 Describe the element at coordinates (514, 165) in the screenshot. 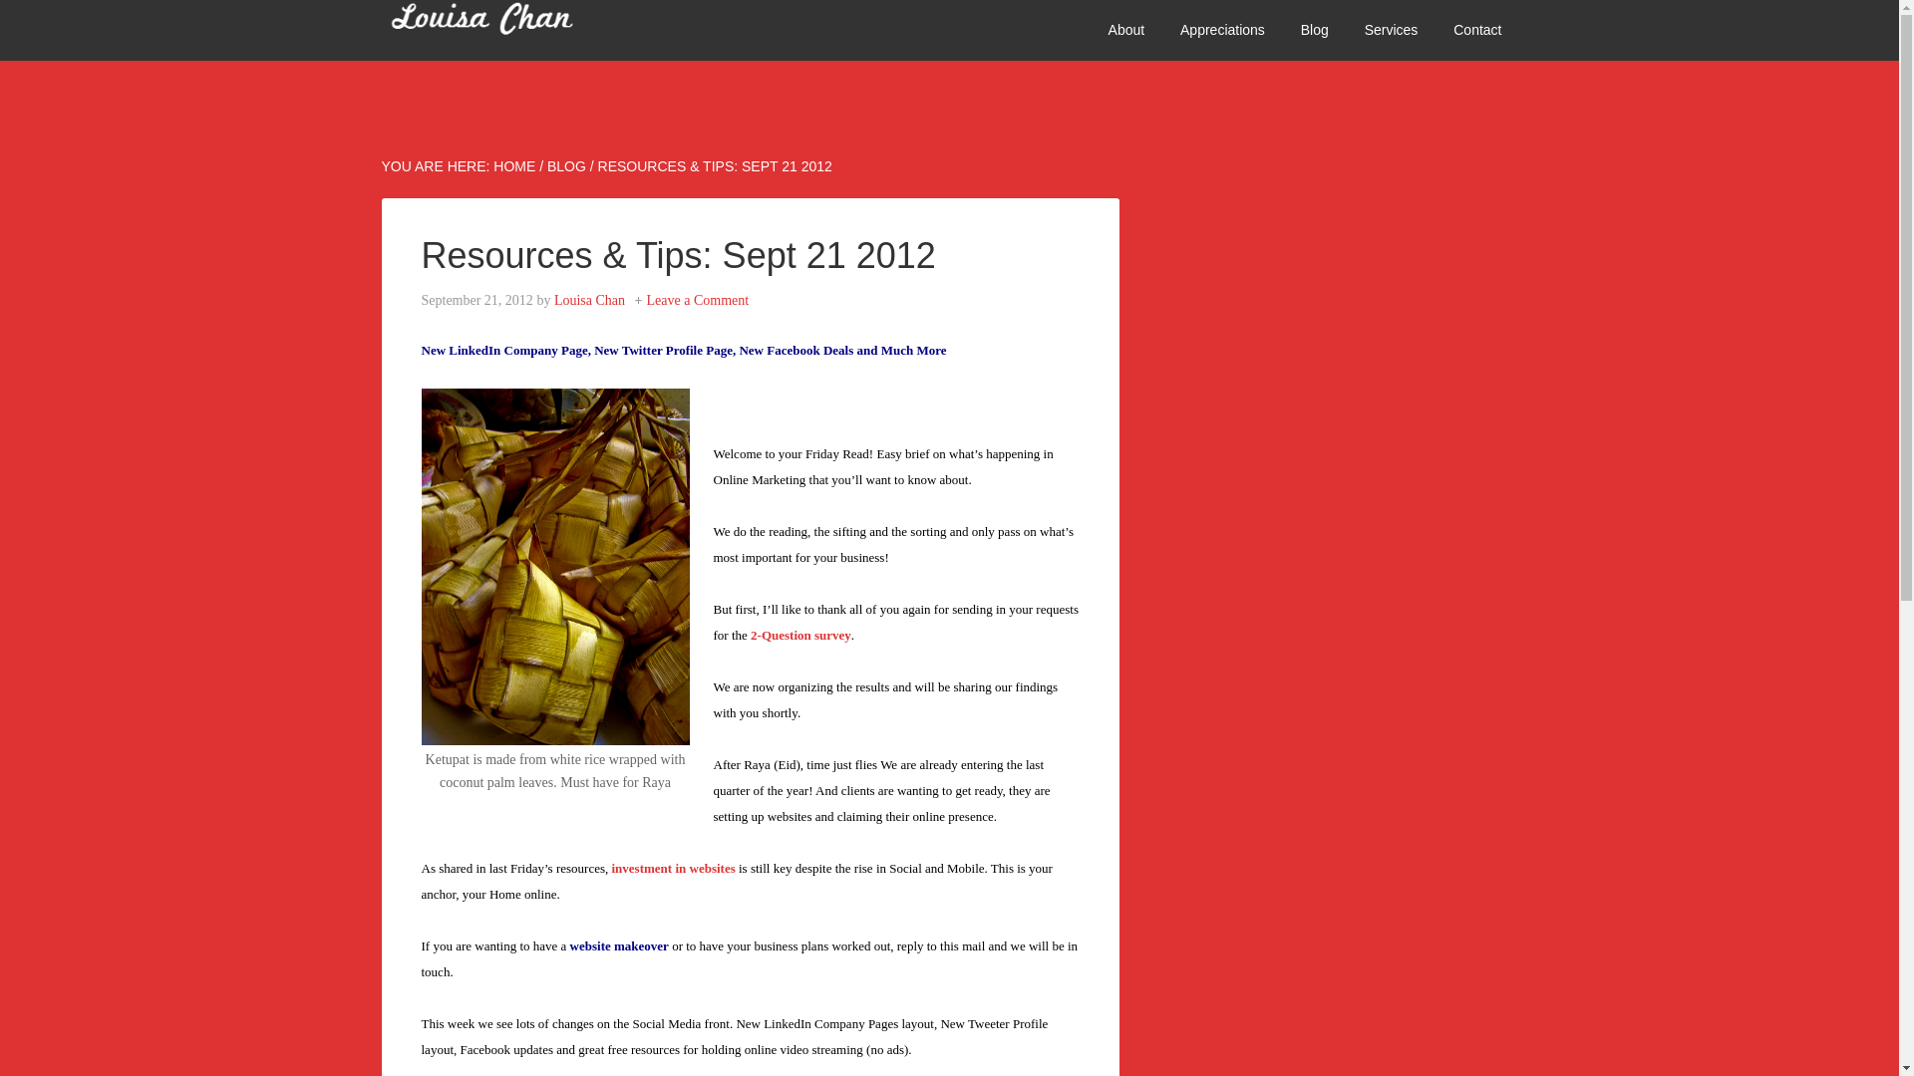

I see `HOME` at that location.